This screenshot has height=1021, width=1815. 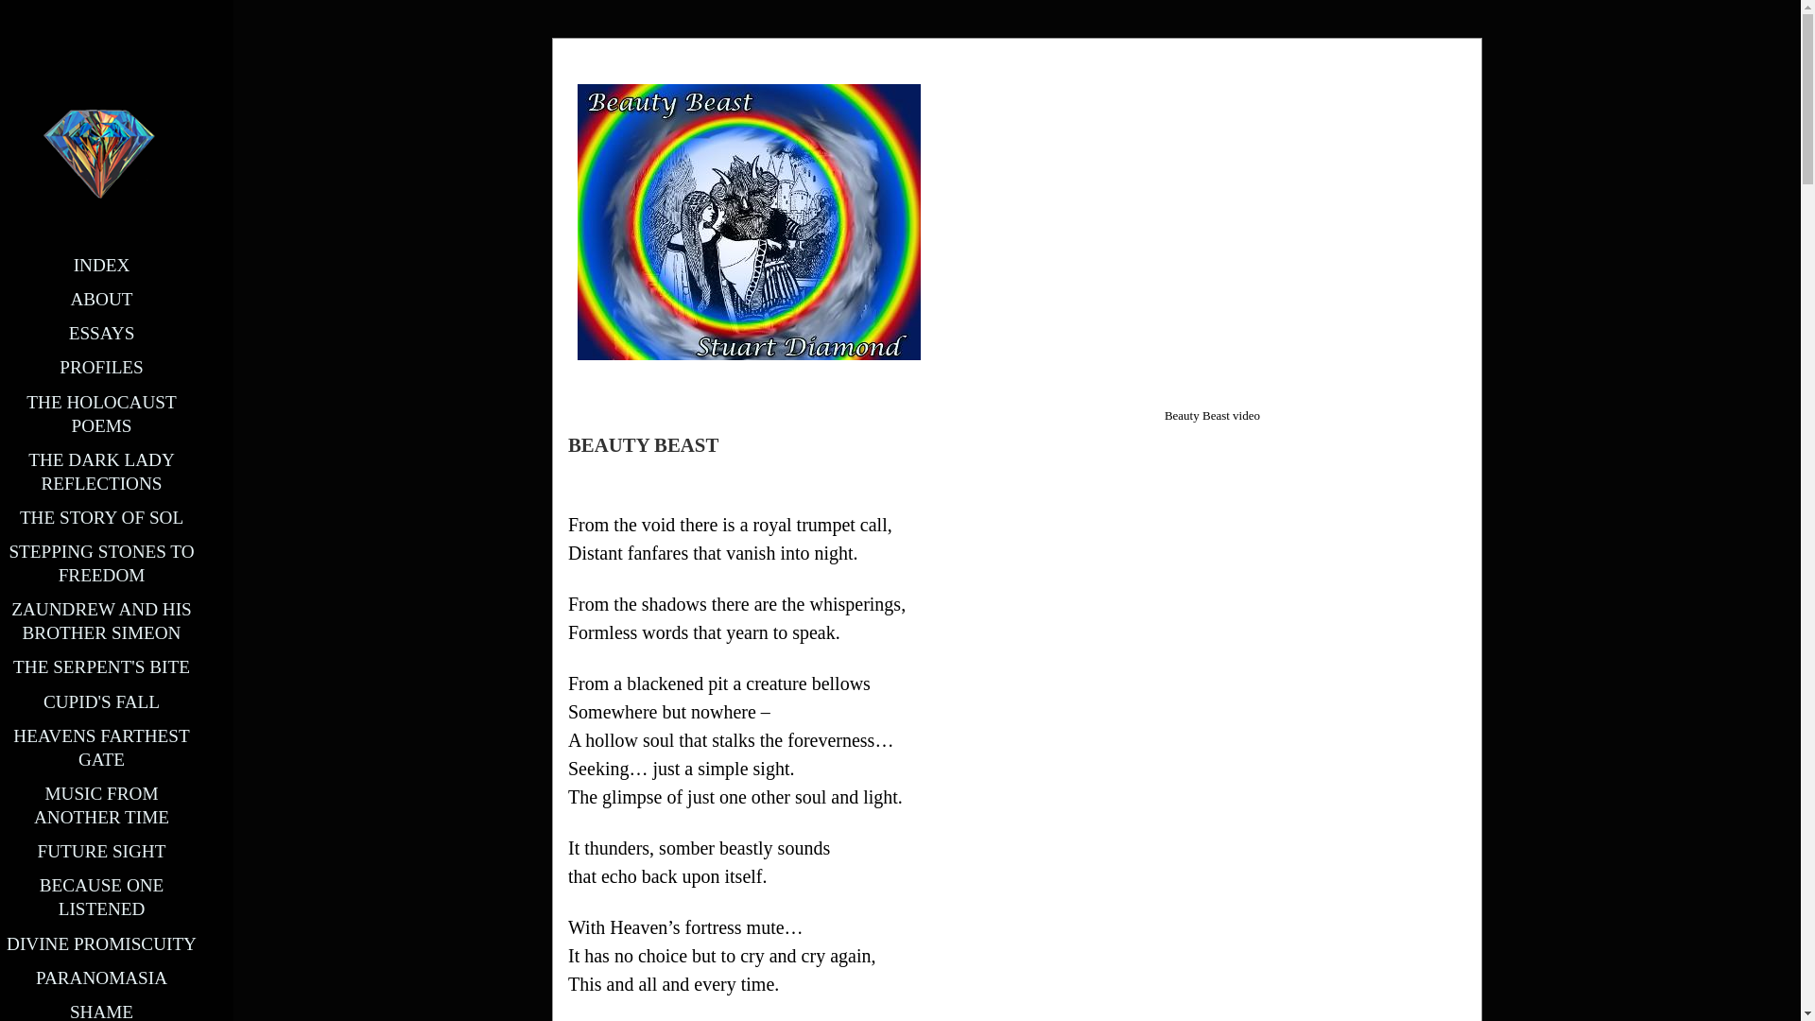 What do you see at coordinates (101, 333) in the screenshot?
I see `ESSAYS` at bounding box center [101, 333].